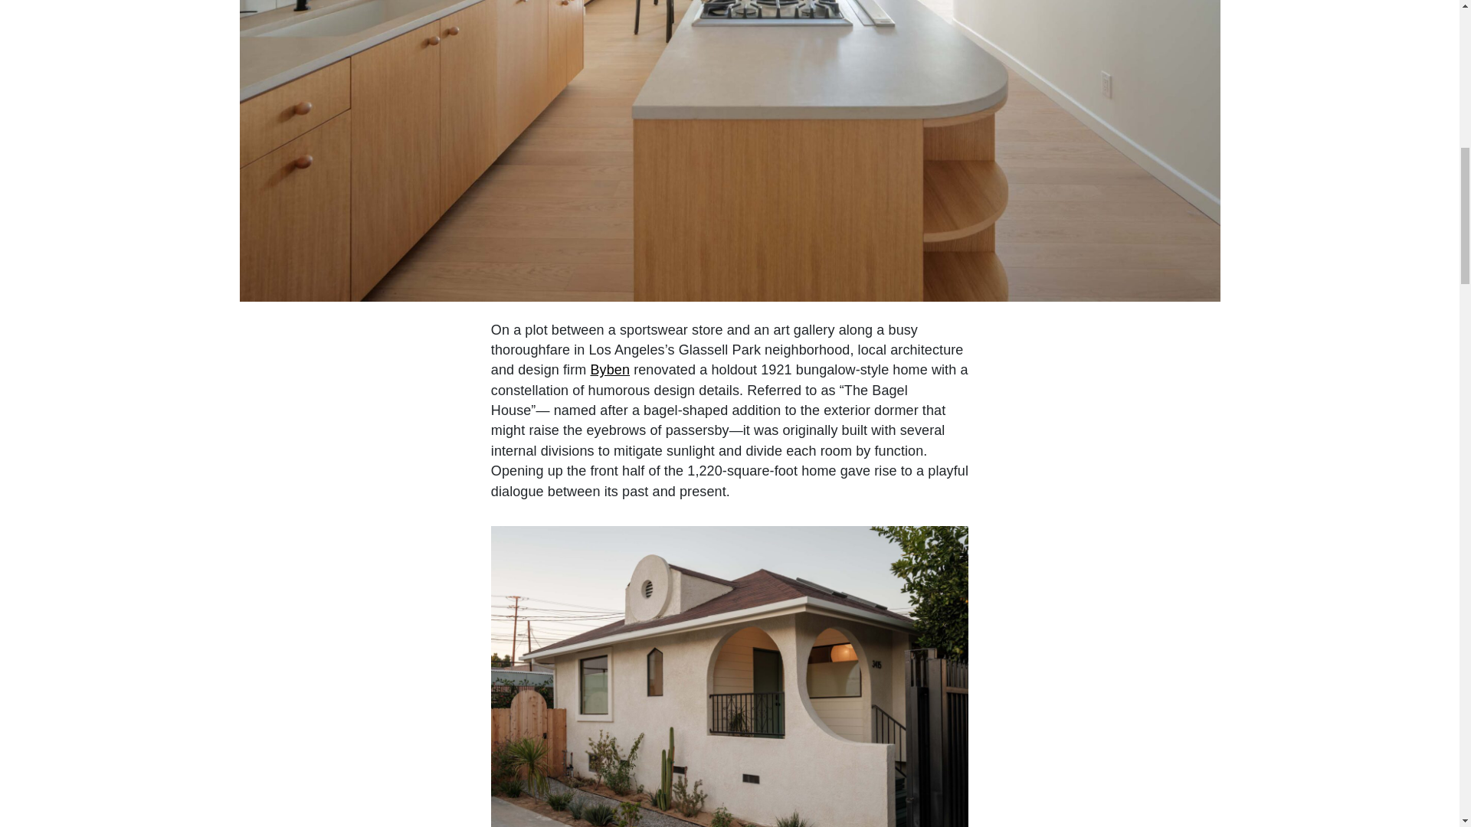  Describe the element at coordinates (609, 369) in the screenshot. I see `Byben` at that location.